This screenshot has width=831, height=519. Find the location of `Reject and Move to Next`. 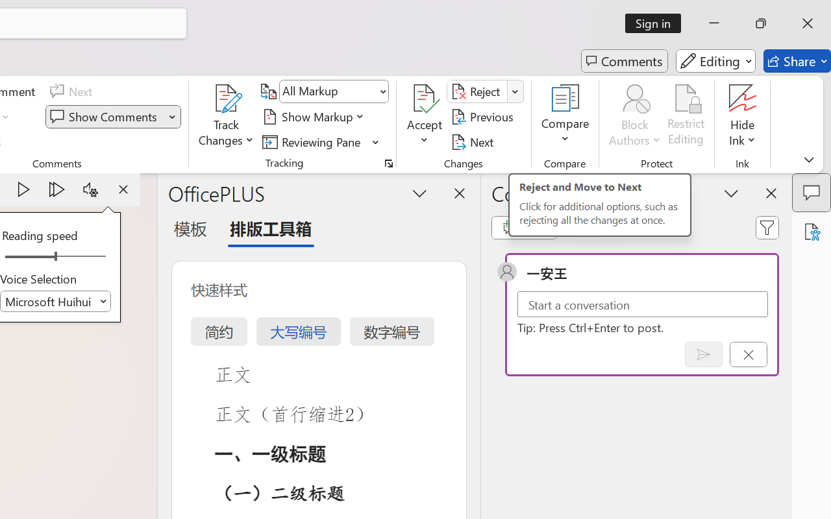

Reject and Move to Next is located at coordinates (478, 91).